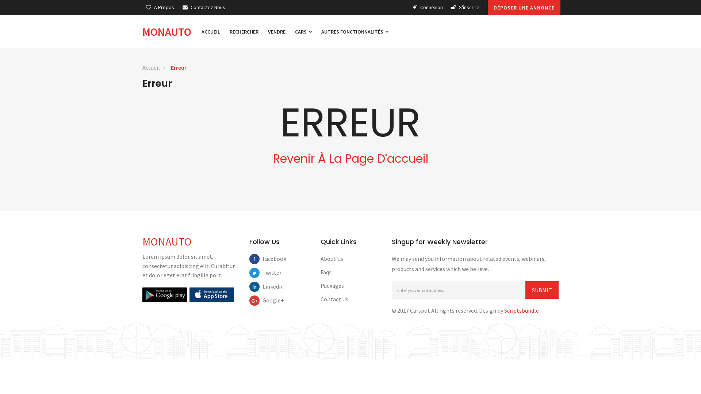  What do you see at coordinates (332, 286) in the screenshot?
I see `Packages` at bounding box center [332, 286].